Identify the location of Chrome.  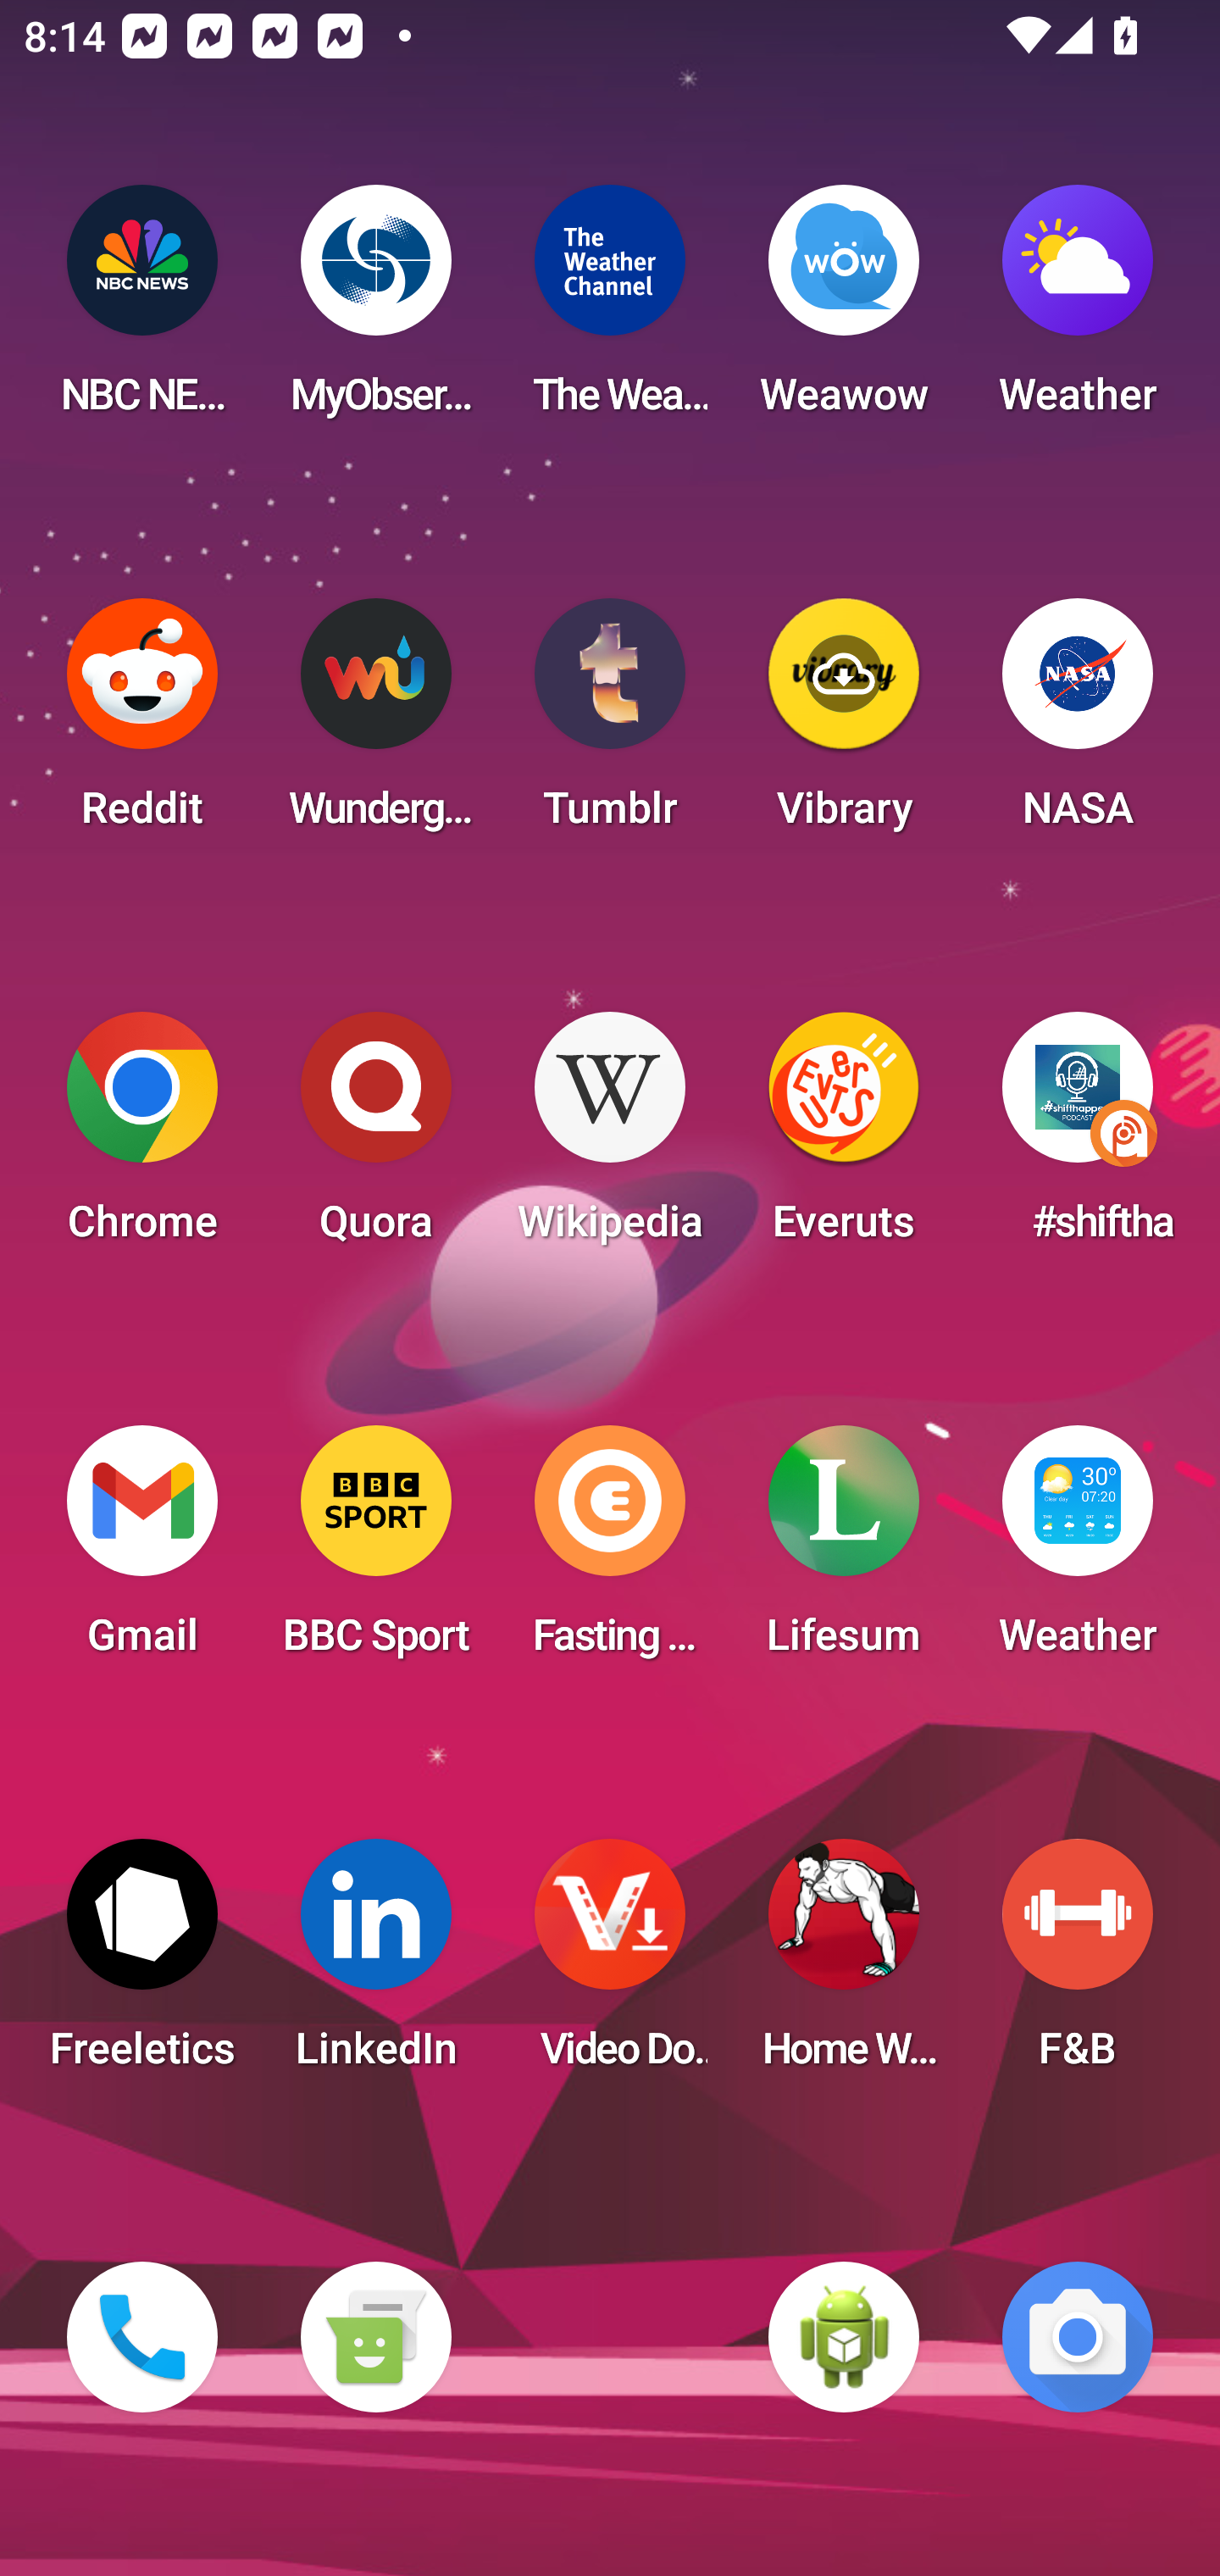
(142, 1137).